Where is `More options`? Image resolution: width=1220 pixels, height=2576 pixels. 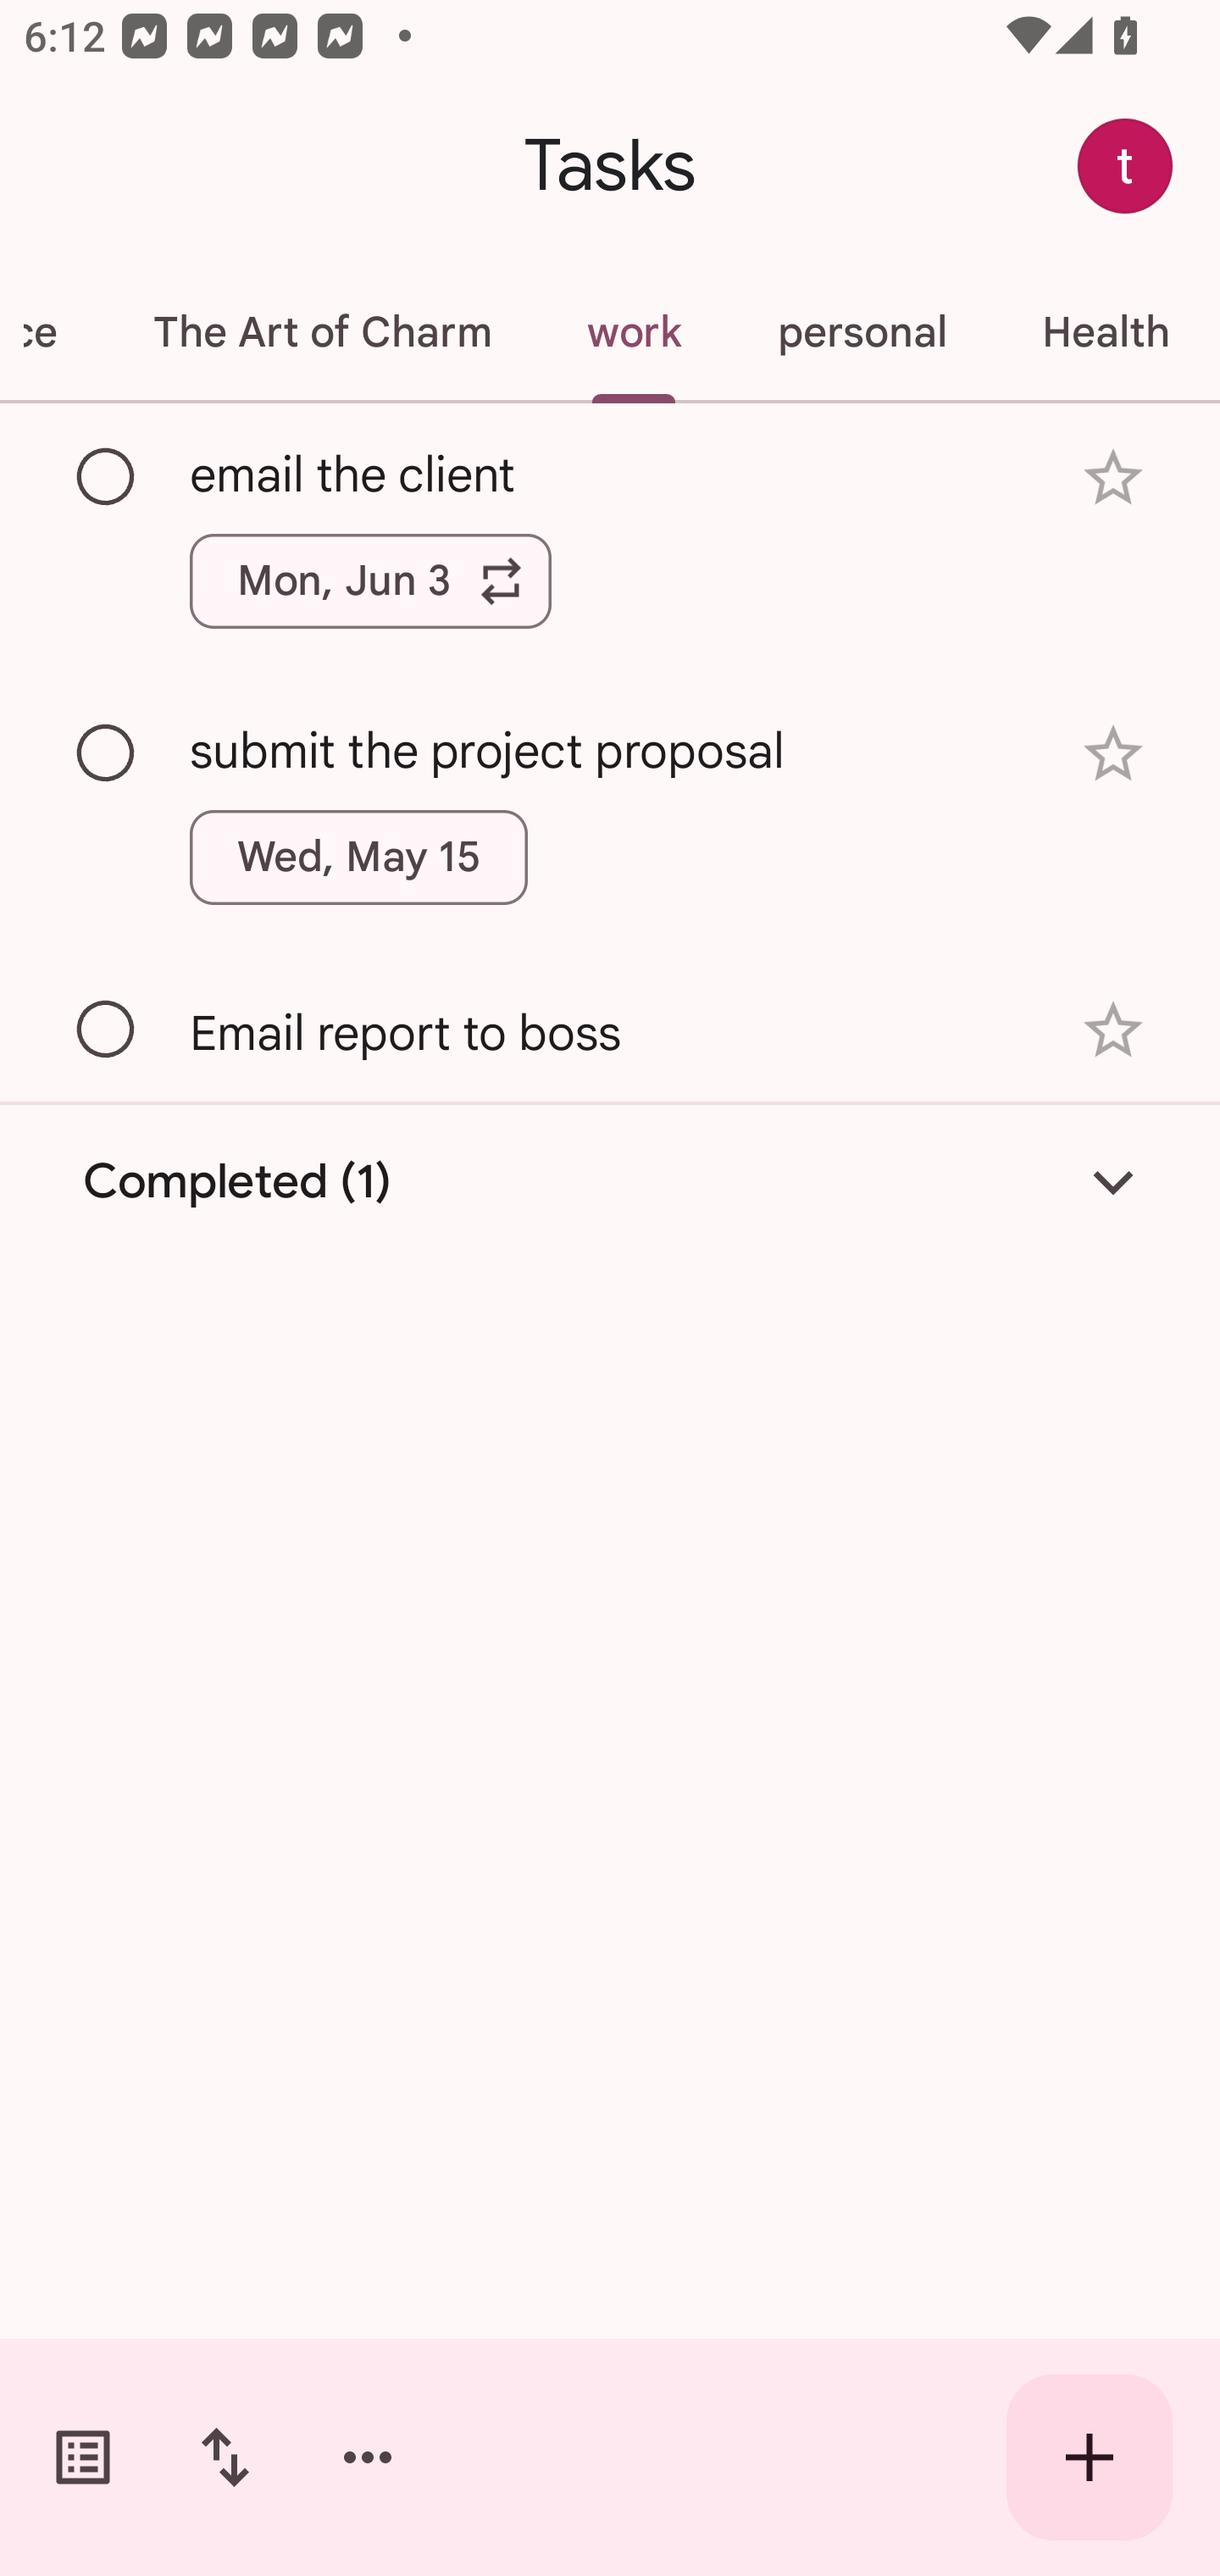 More options is located at coordinates (368, 2457).